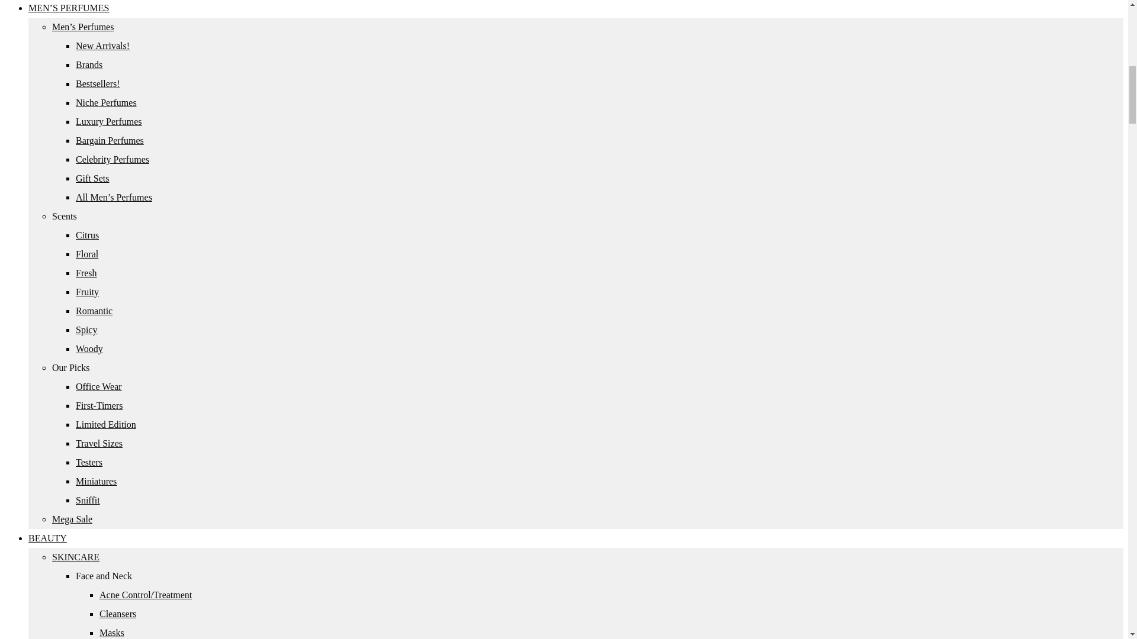 The image size is (1137, 639). Describe the element at coordinates (109, 121) in the screenshot. I see `Luxury Perfumes` at that location.